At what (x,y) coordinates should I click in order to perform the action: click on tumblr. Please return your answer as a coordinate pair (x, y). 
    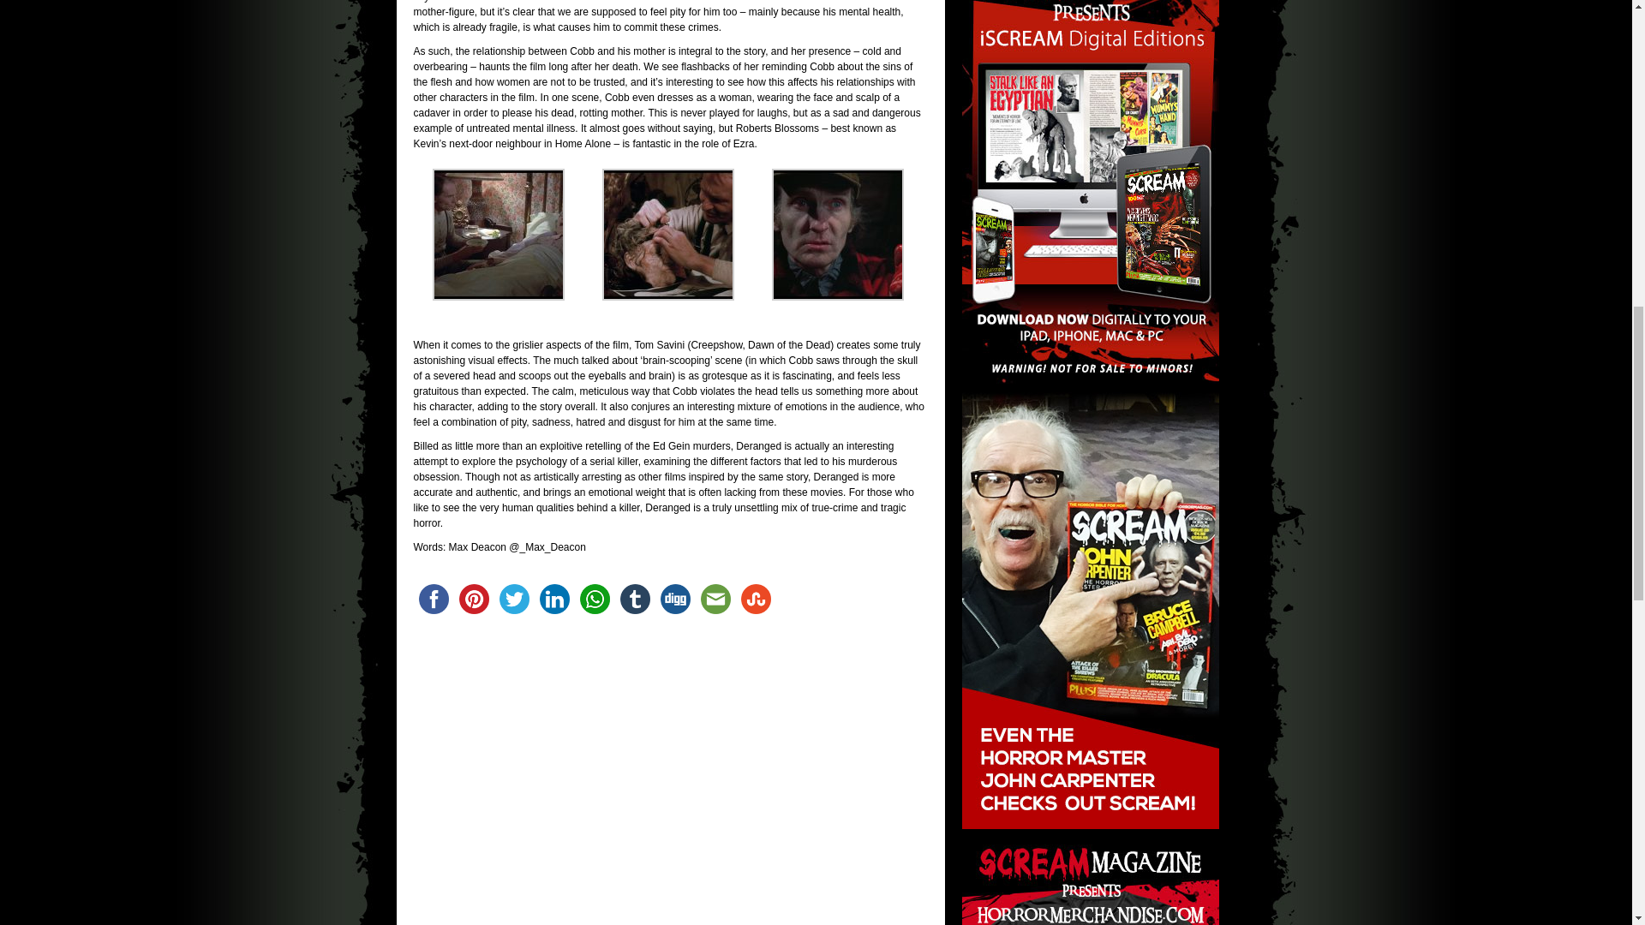
    Looking at the image, I should click on (635, 599).